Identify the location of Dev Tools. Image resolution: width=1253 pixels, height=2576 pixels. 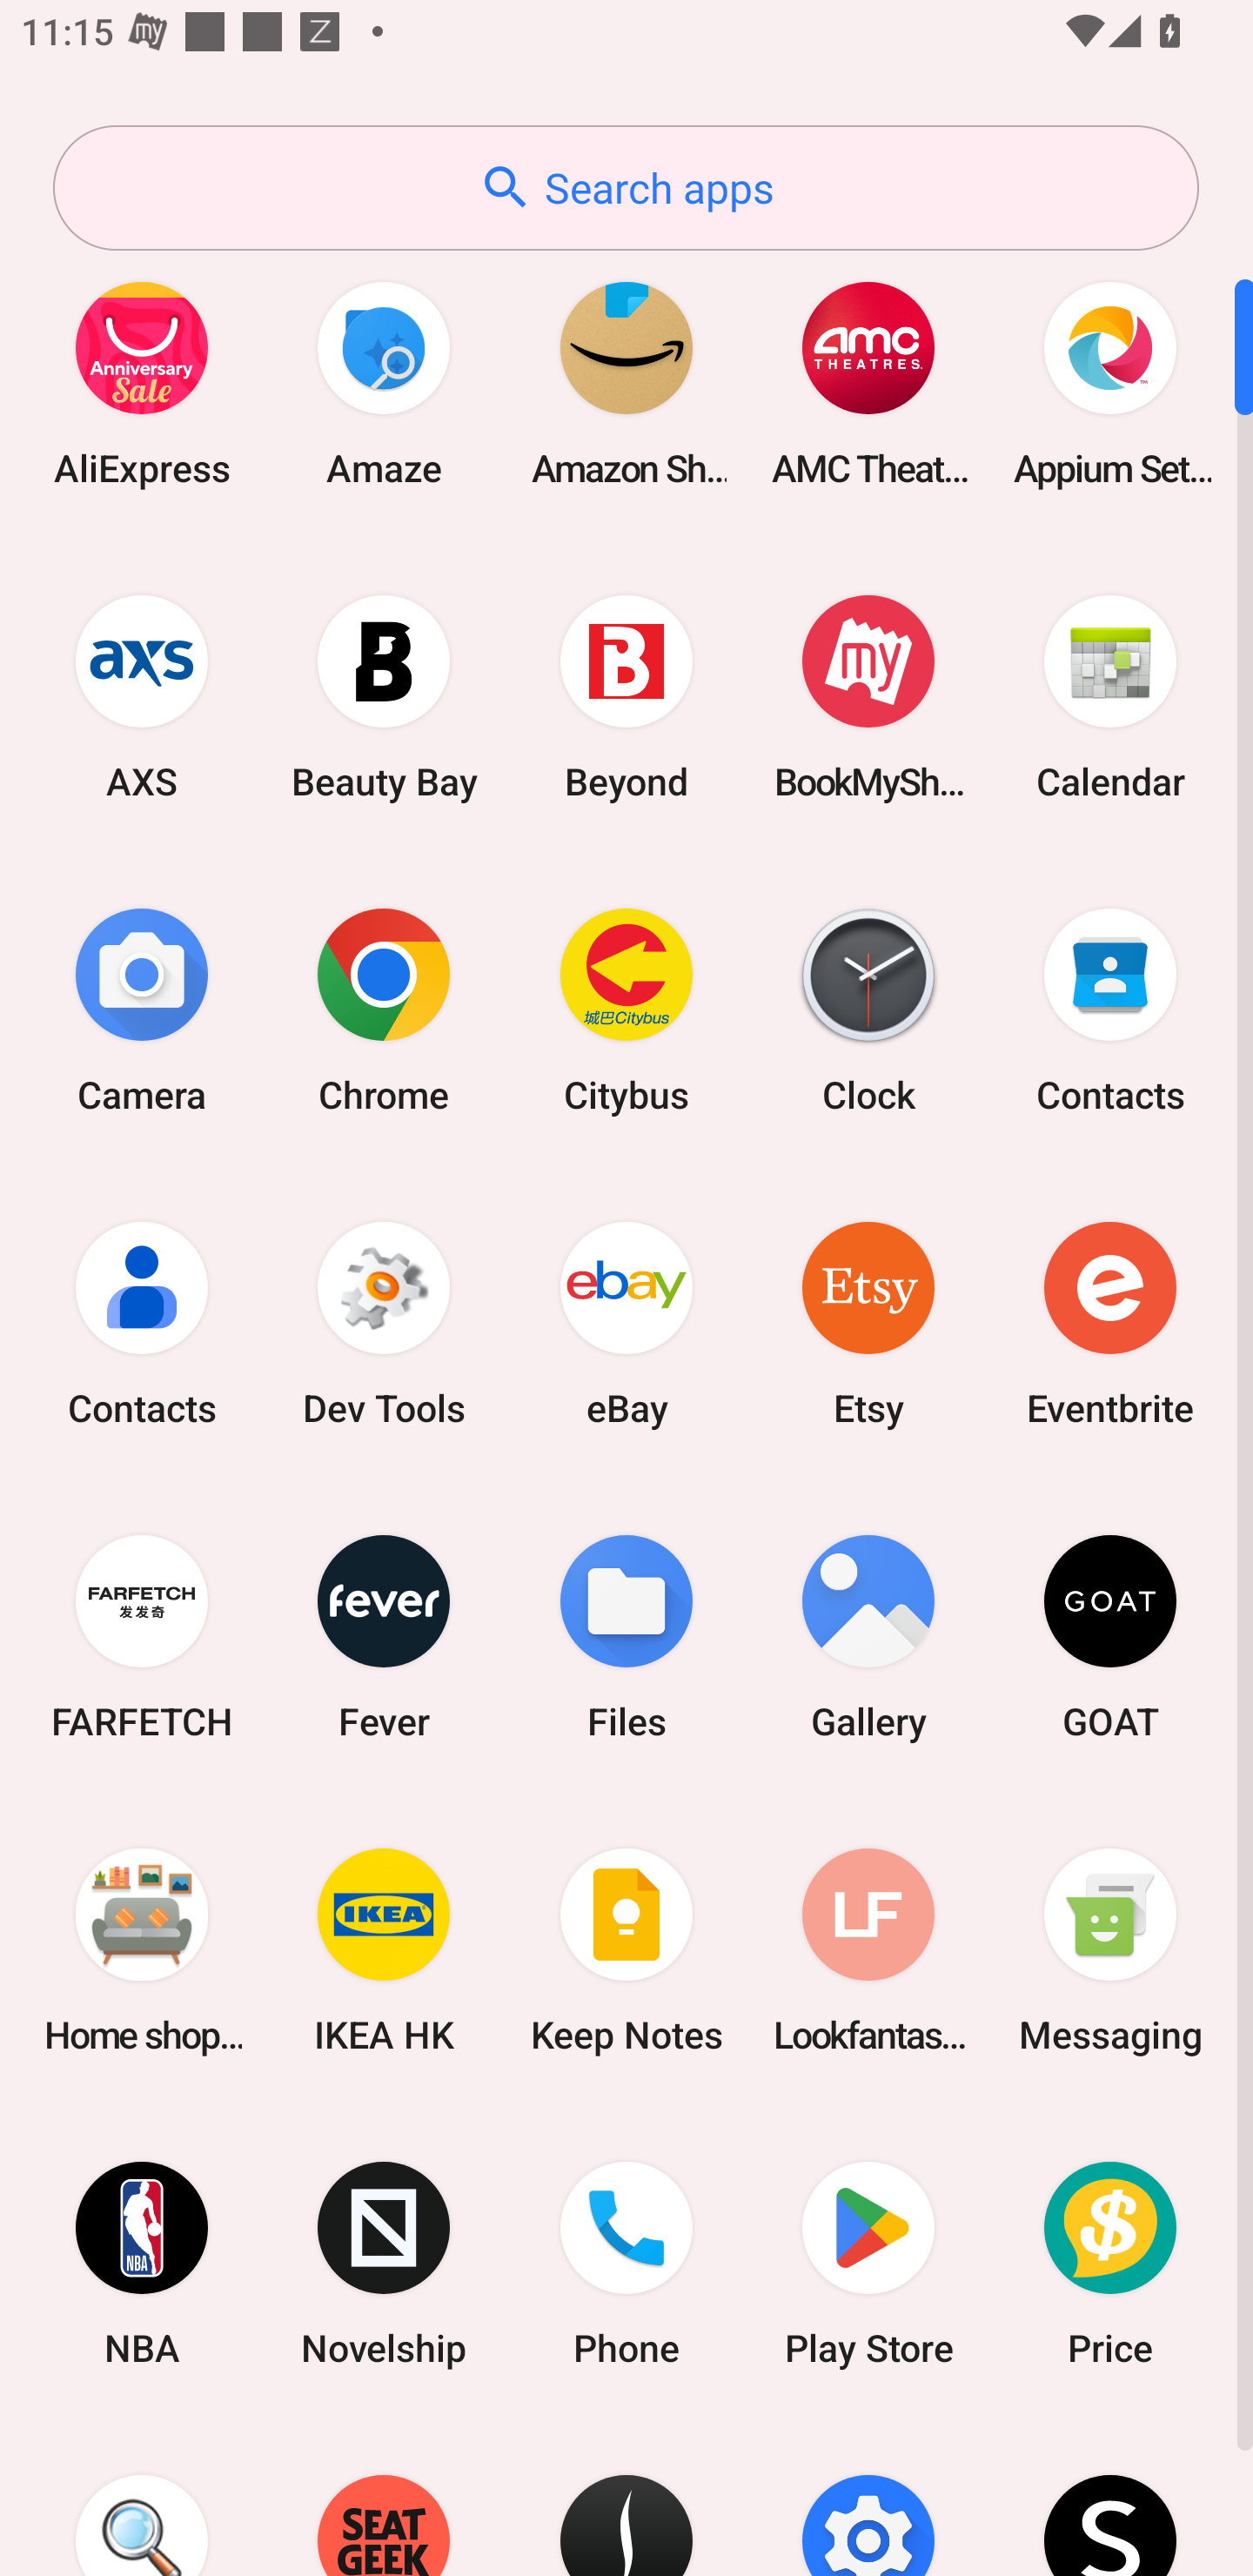
(384, 1323).